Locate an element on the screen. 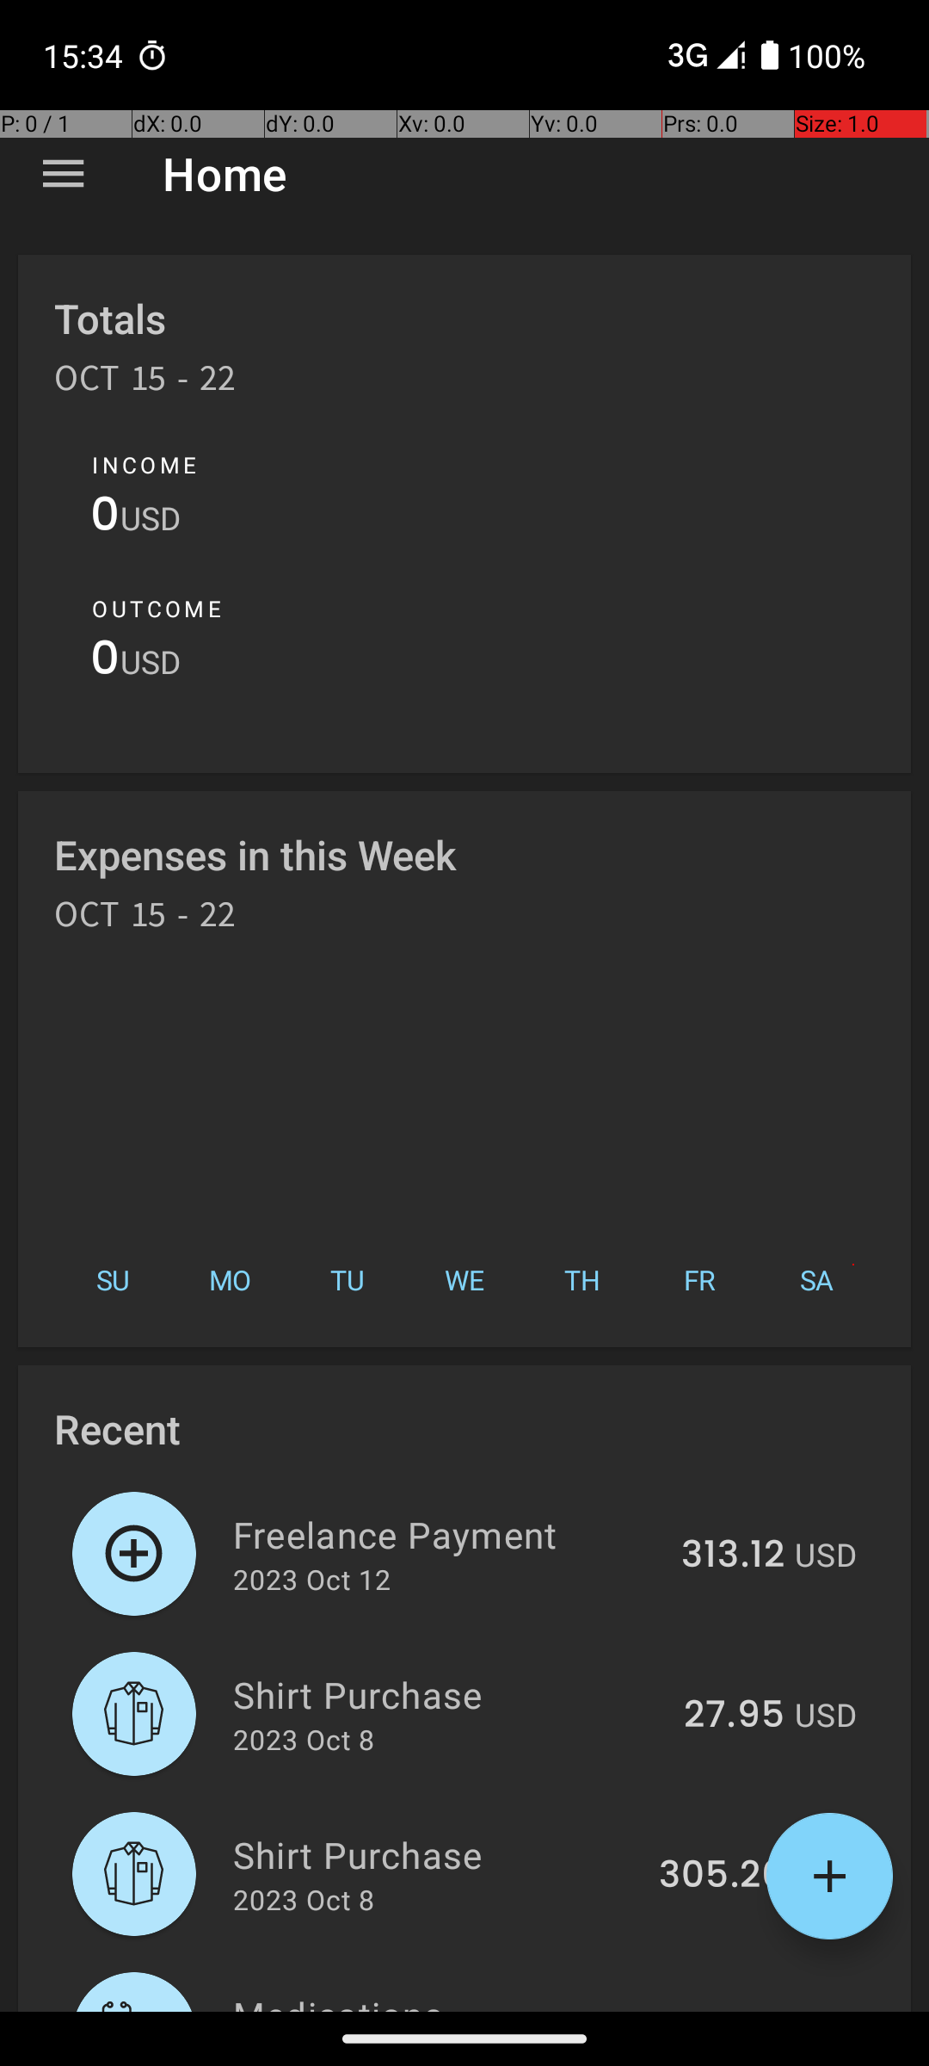 This screenshot has width=929, height=2066. Medications is located at coordinates (443, 2001).